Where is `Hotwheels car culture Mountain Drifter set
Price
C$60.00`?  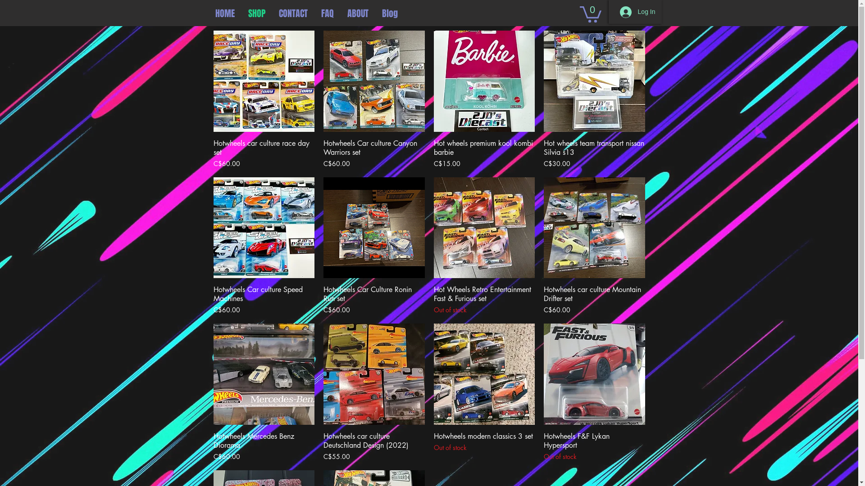 Hotwheels car culture Mountain Drifter set
Price
C$60.00 is located at coordinates (595, 300).